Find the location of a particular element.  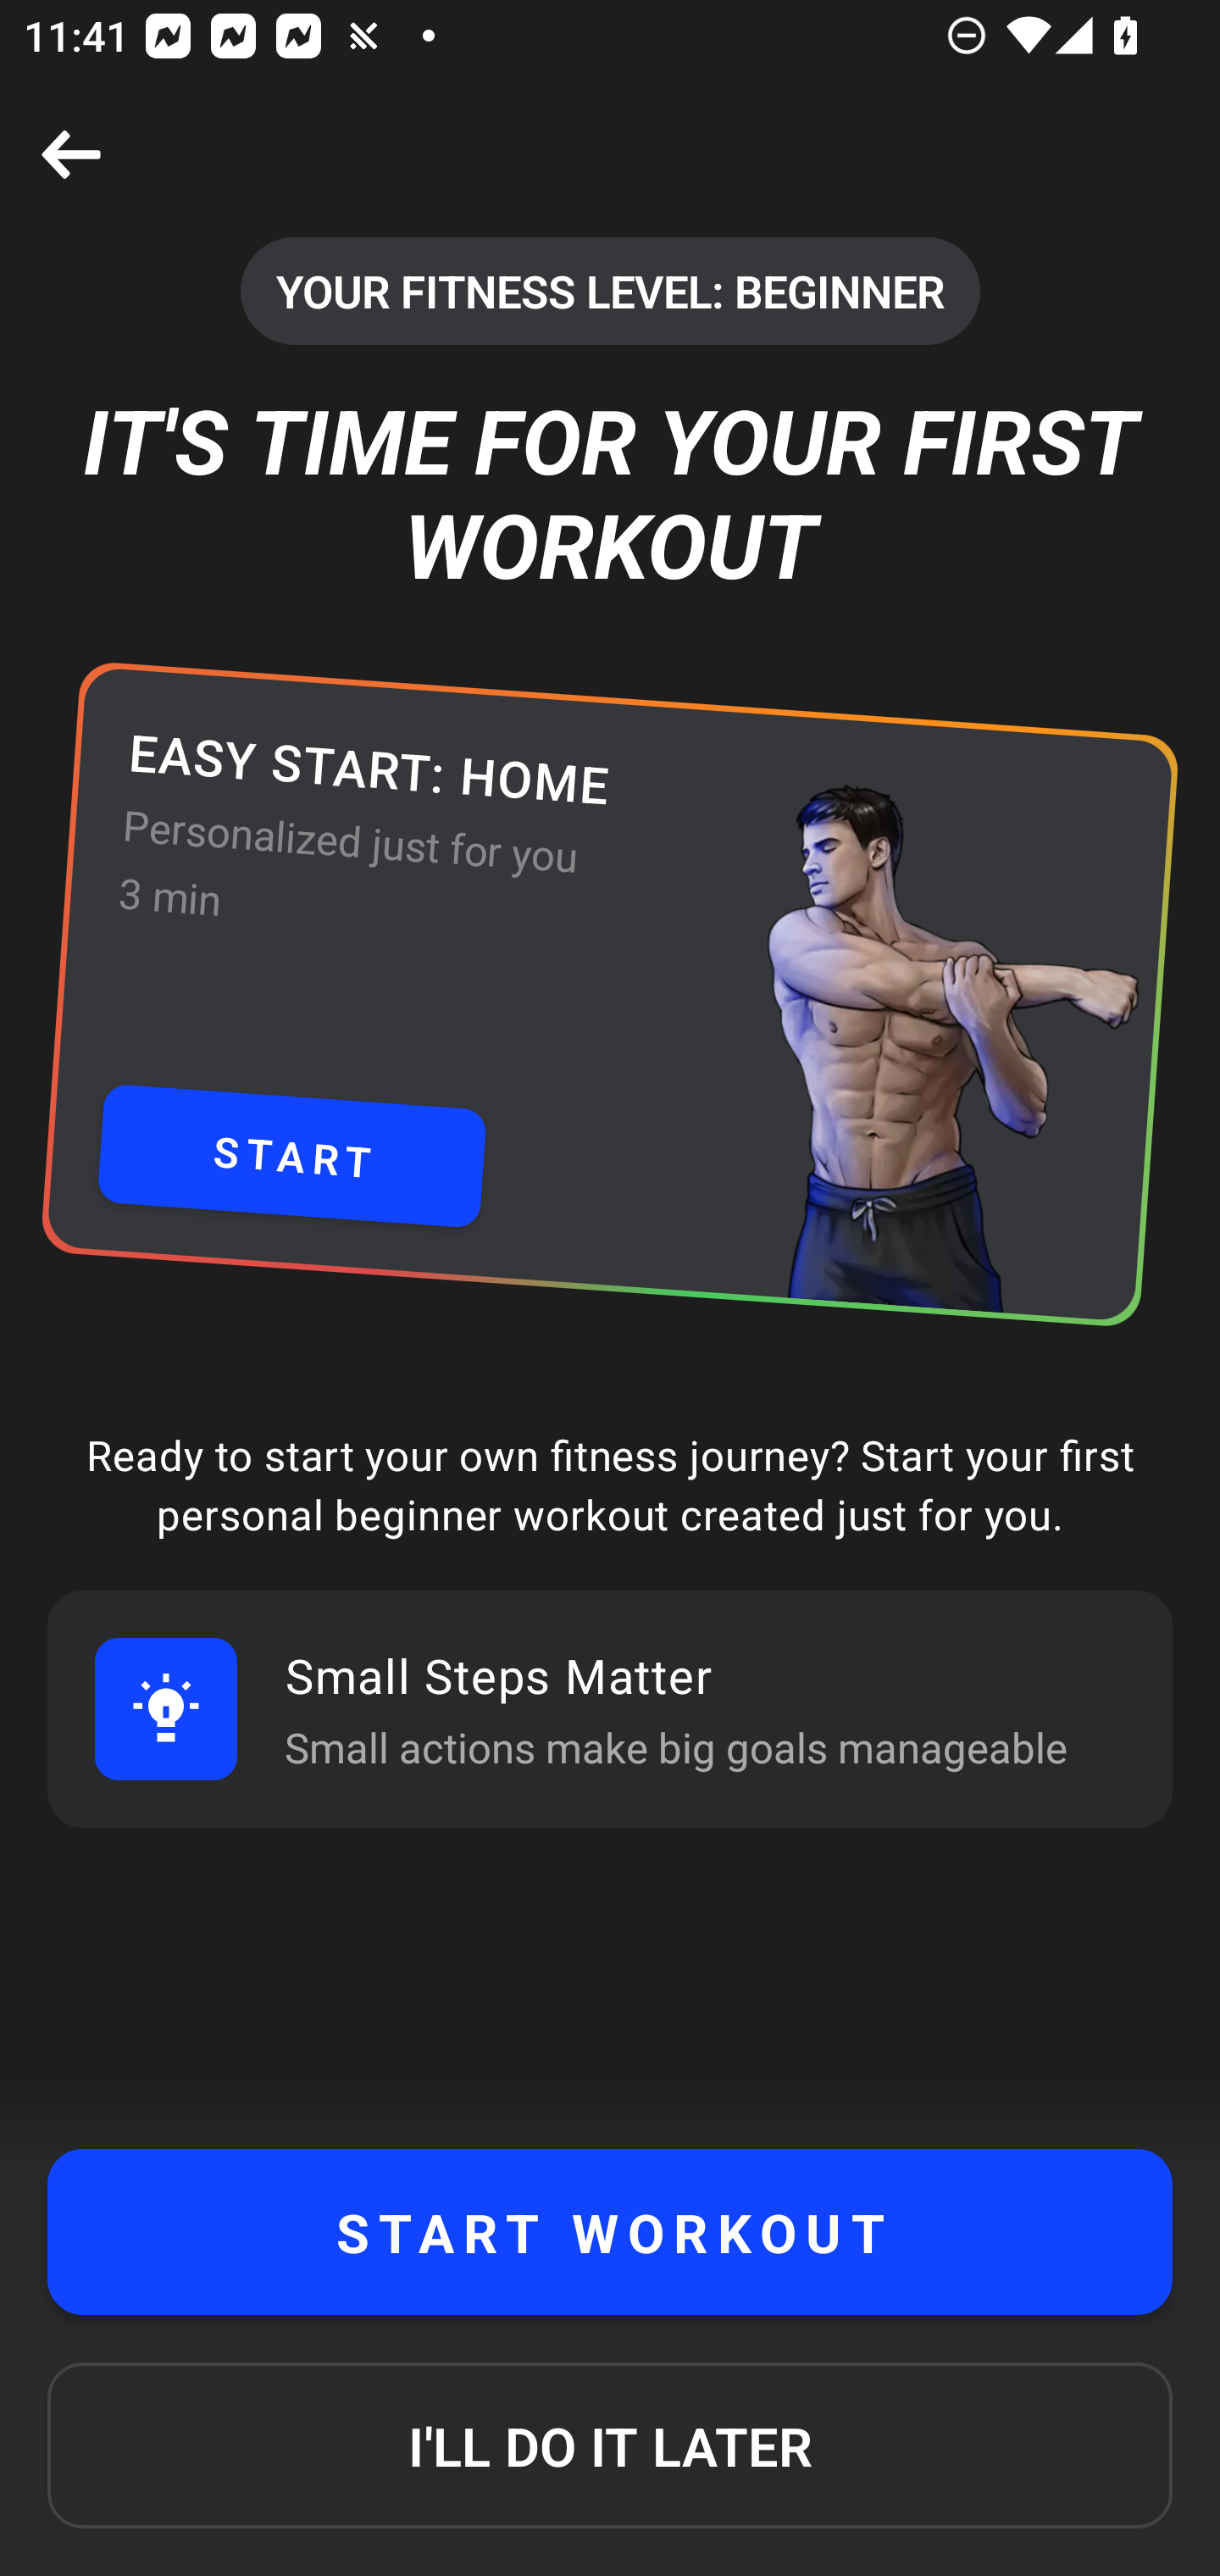

START WORKOUT is located at coordinates (610, 2232).